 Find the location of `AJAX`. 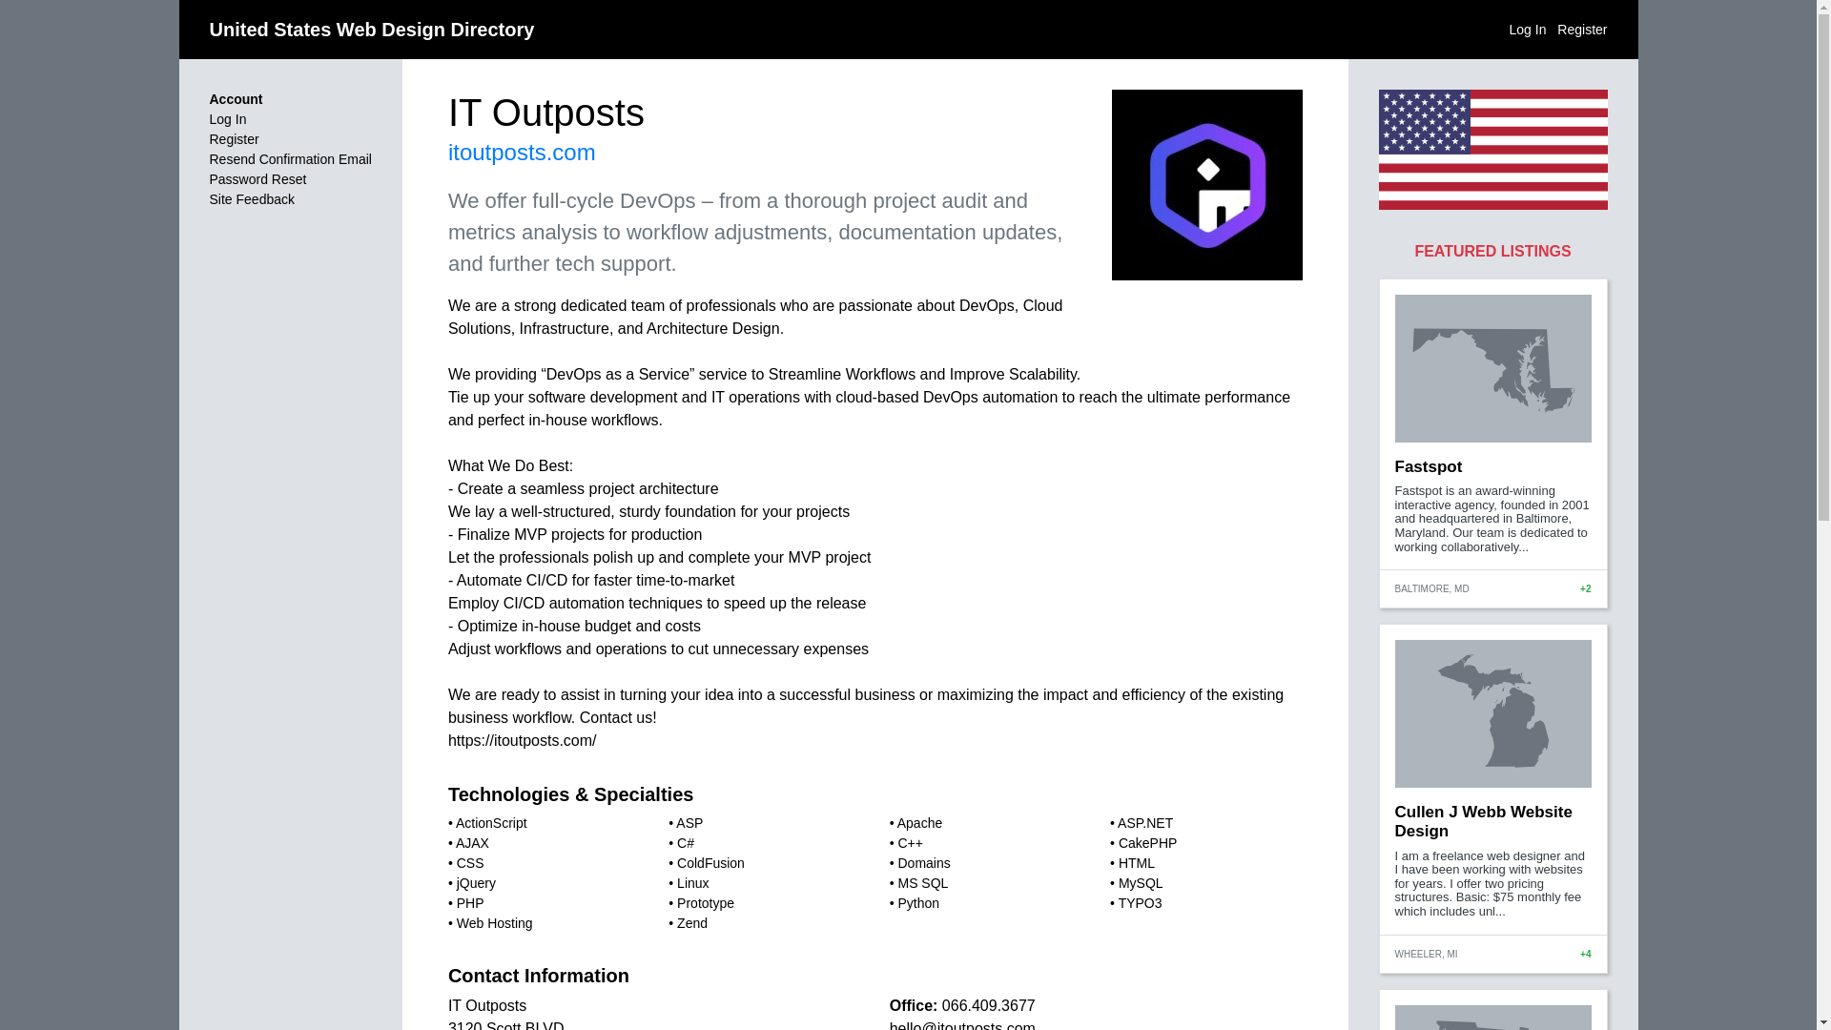

AJAX is located at coordinates (472, 843).